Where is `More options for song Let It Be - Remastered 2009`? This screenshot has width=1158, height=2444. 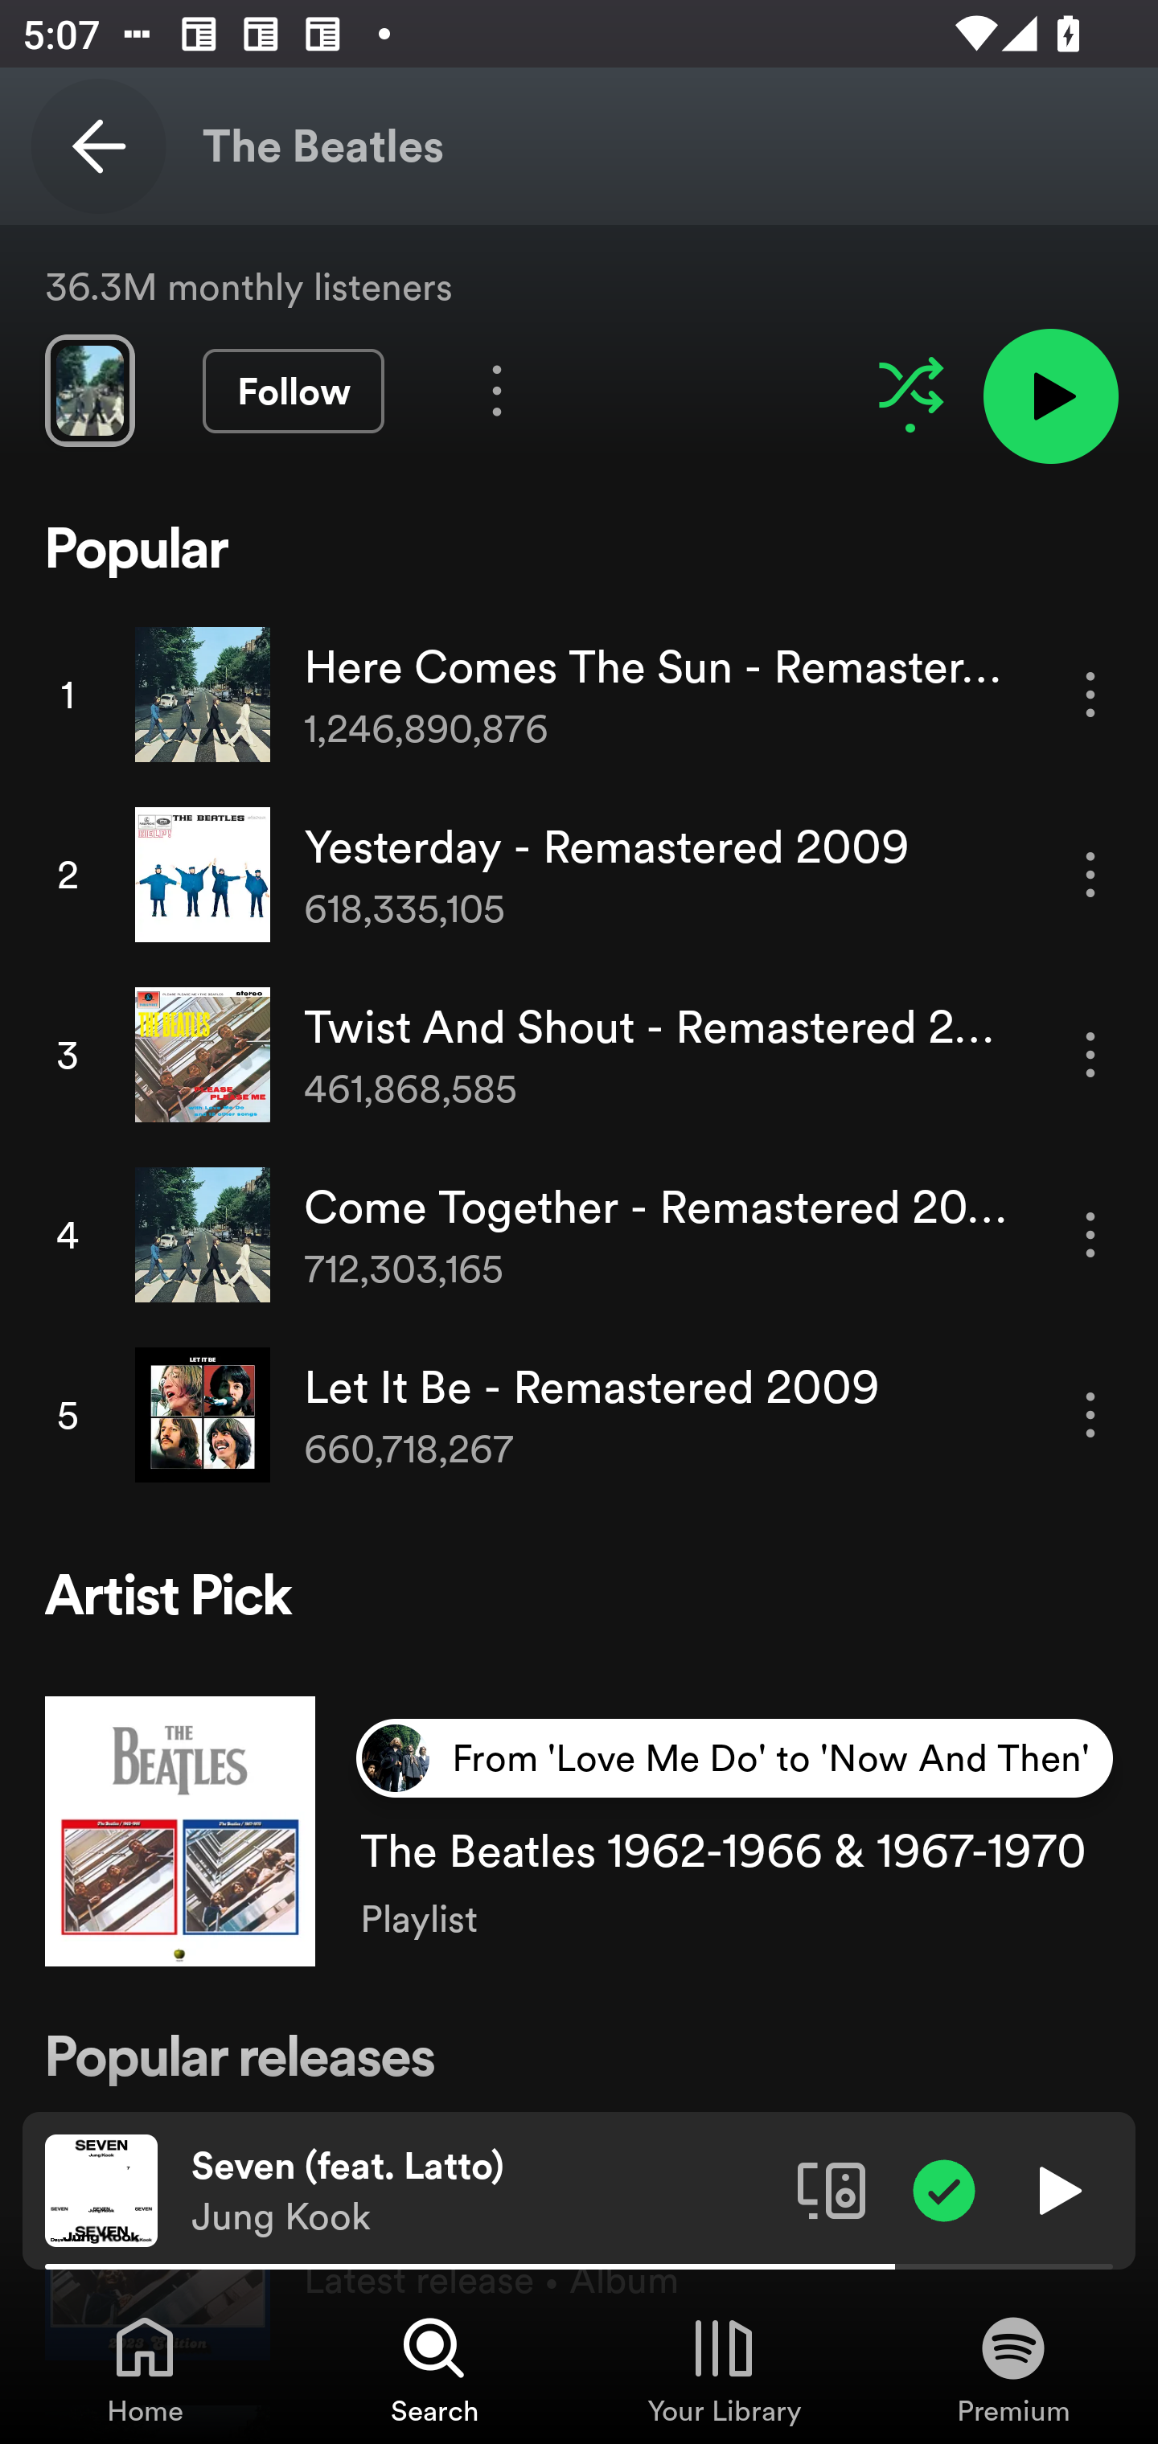 More options for song Let It Be - Remastered 2009 is located at coordinates (1090, 1415).